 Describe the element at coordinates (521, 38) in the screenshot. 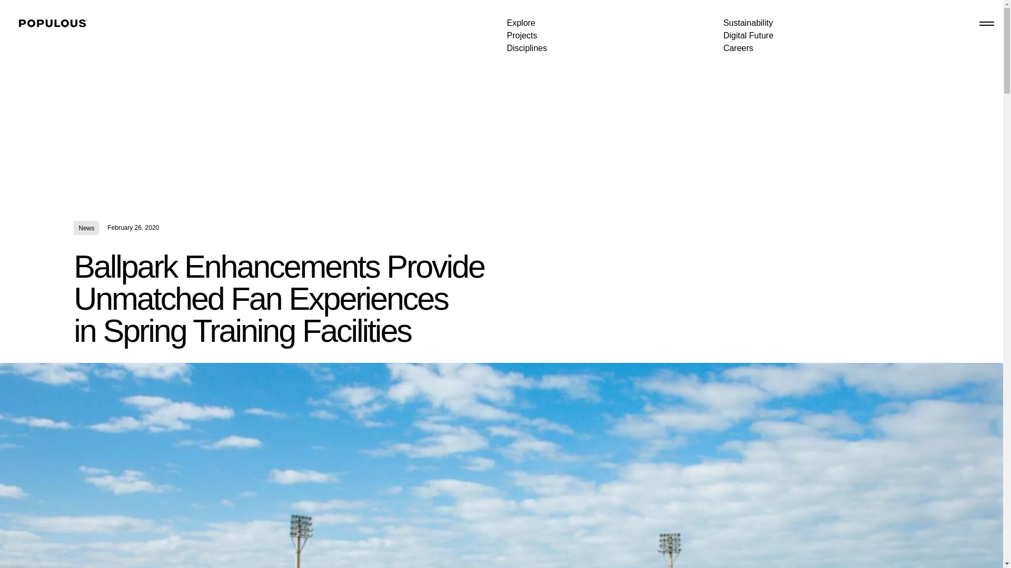

I see `Projects` at that location.